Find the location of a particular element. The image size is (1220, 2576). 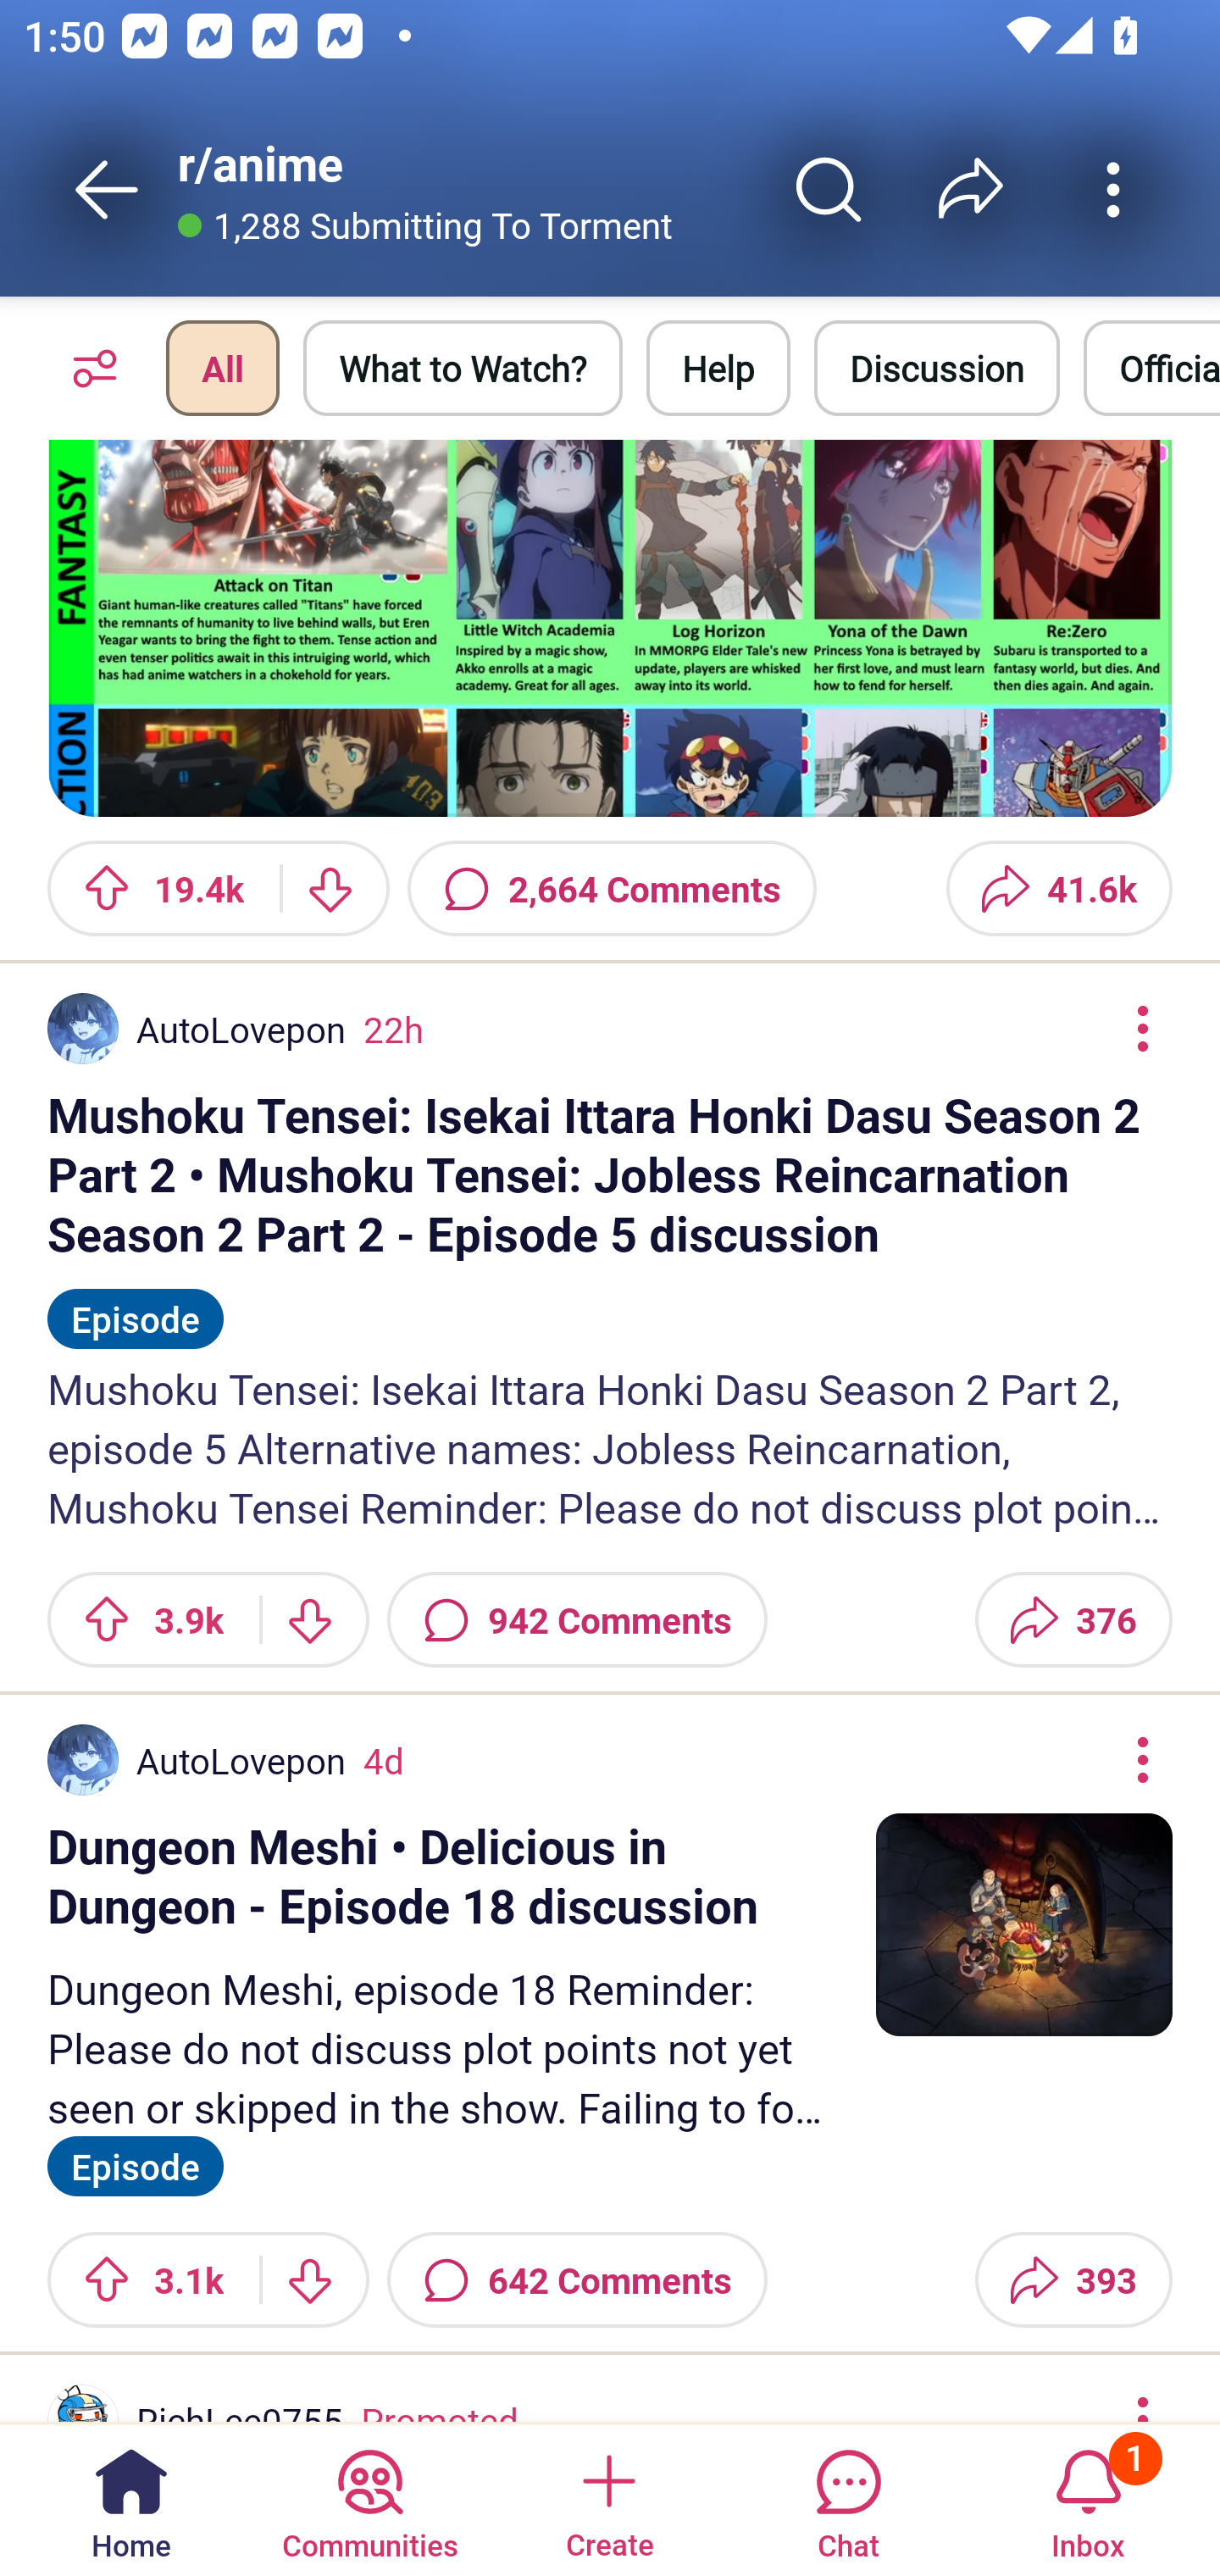

Discussion is located at coordinates (937, 368).